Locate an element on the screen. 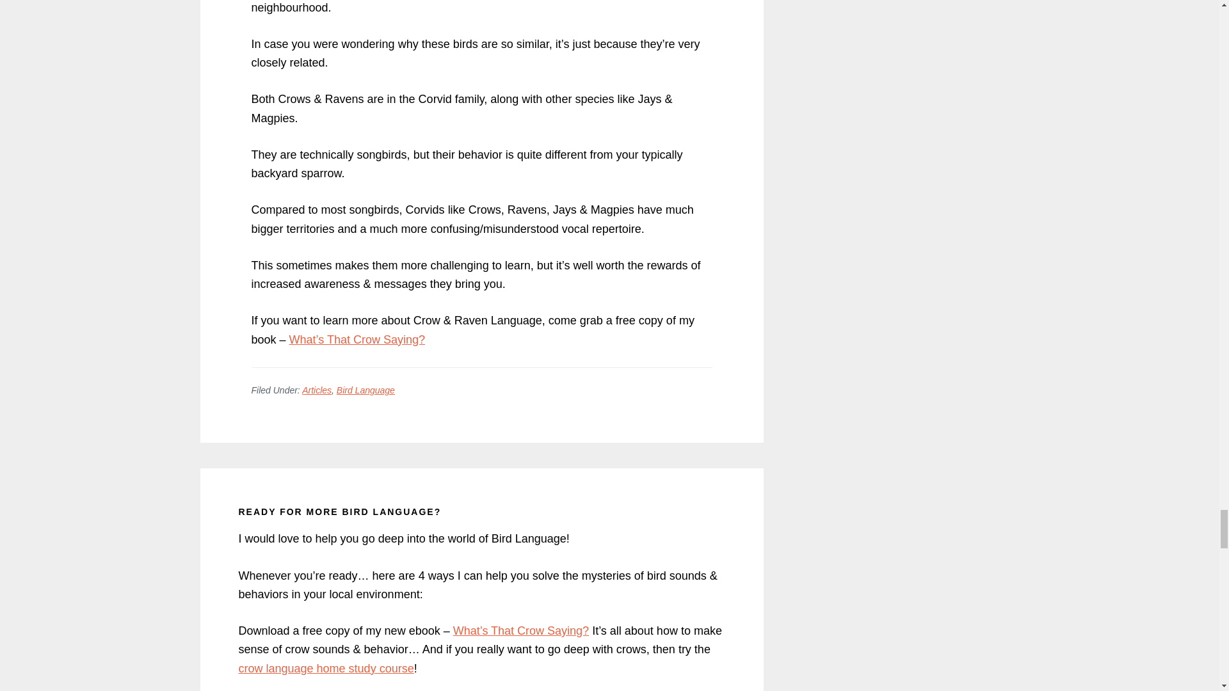 The width and height of the screenshot is (1229, 691). crow language home study course is located at coordinates (325, 668).